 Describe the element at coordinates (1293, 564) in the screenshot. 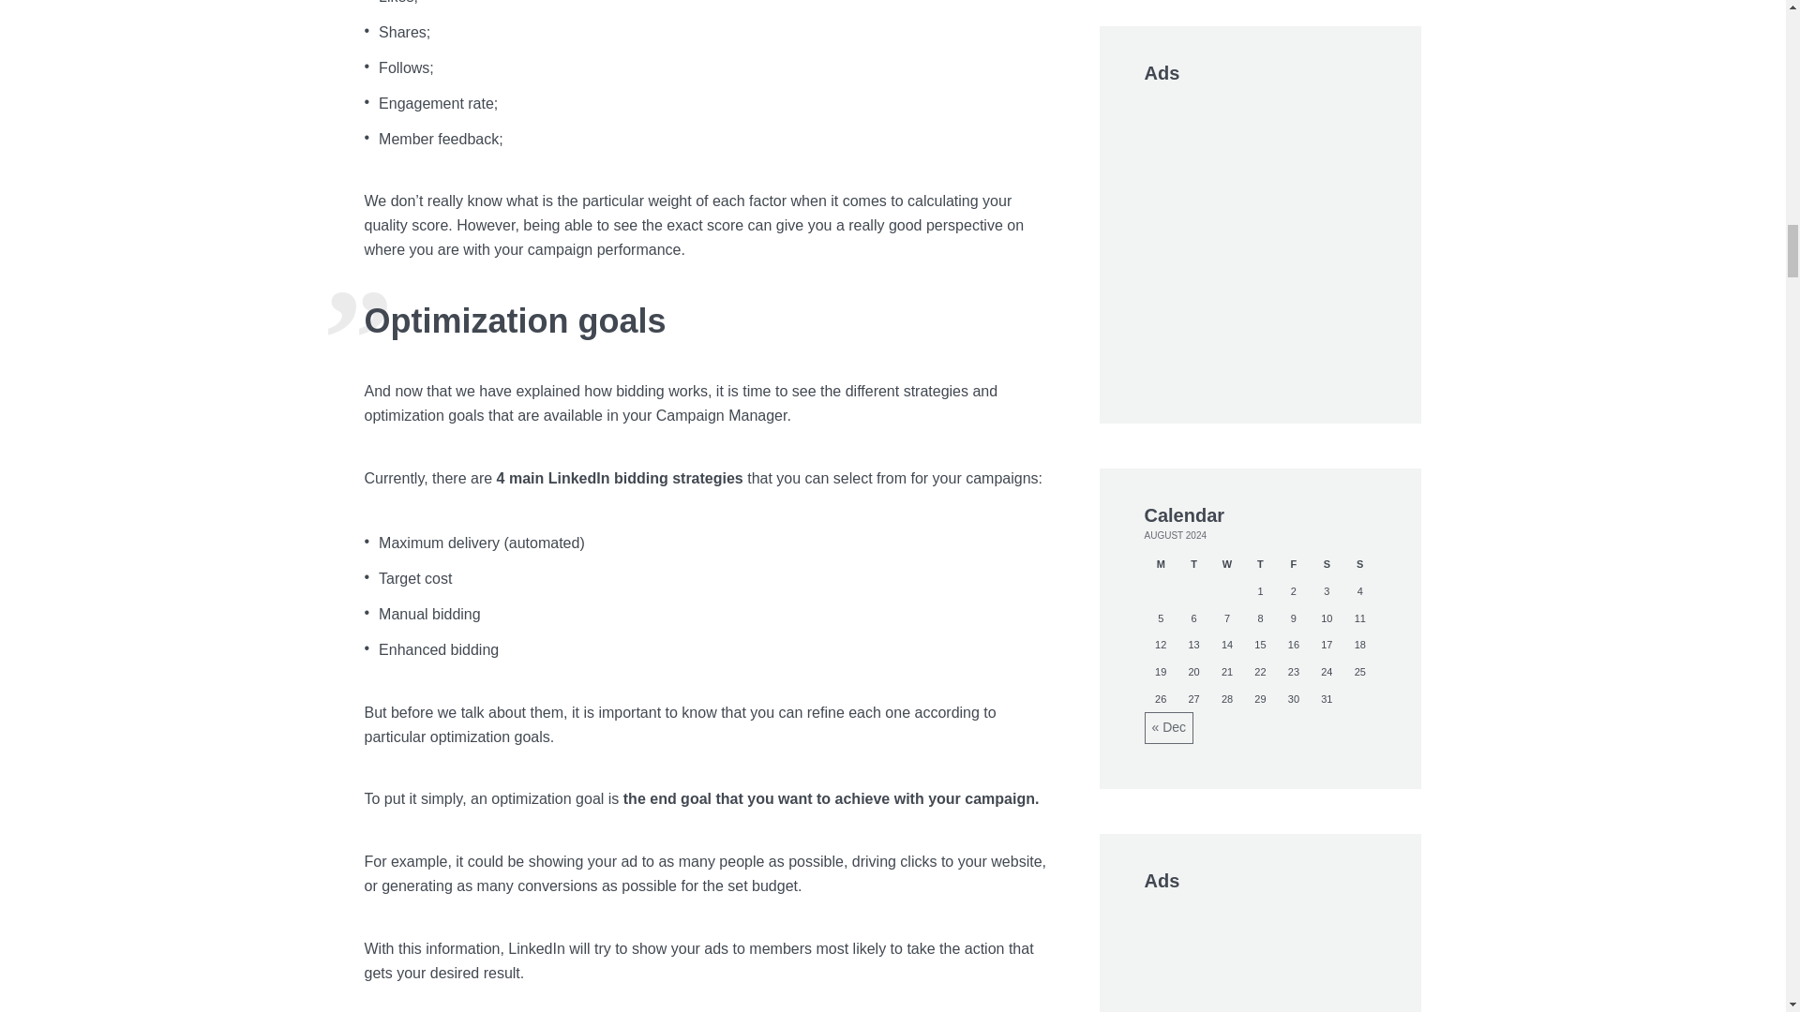

I see `Friday` at that location.